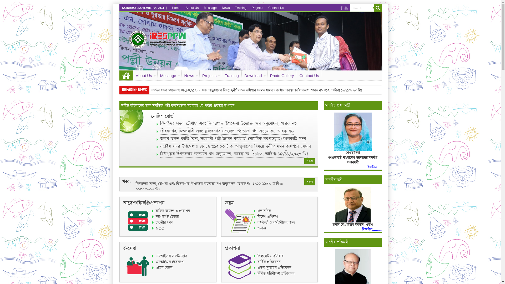  Describe the element at coordinates (346, 8) in the screenshot. I see `Youtube` at that location.